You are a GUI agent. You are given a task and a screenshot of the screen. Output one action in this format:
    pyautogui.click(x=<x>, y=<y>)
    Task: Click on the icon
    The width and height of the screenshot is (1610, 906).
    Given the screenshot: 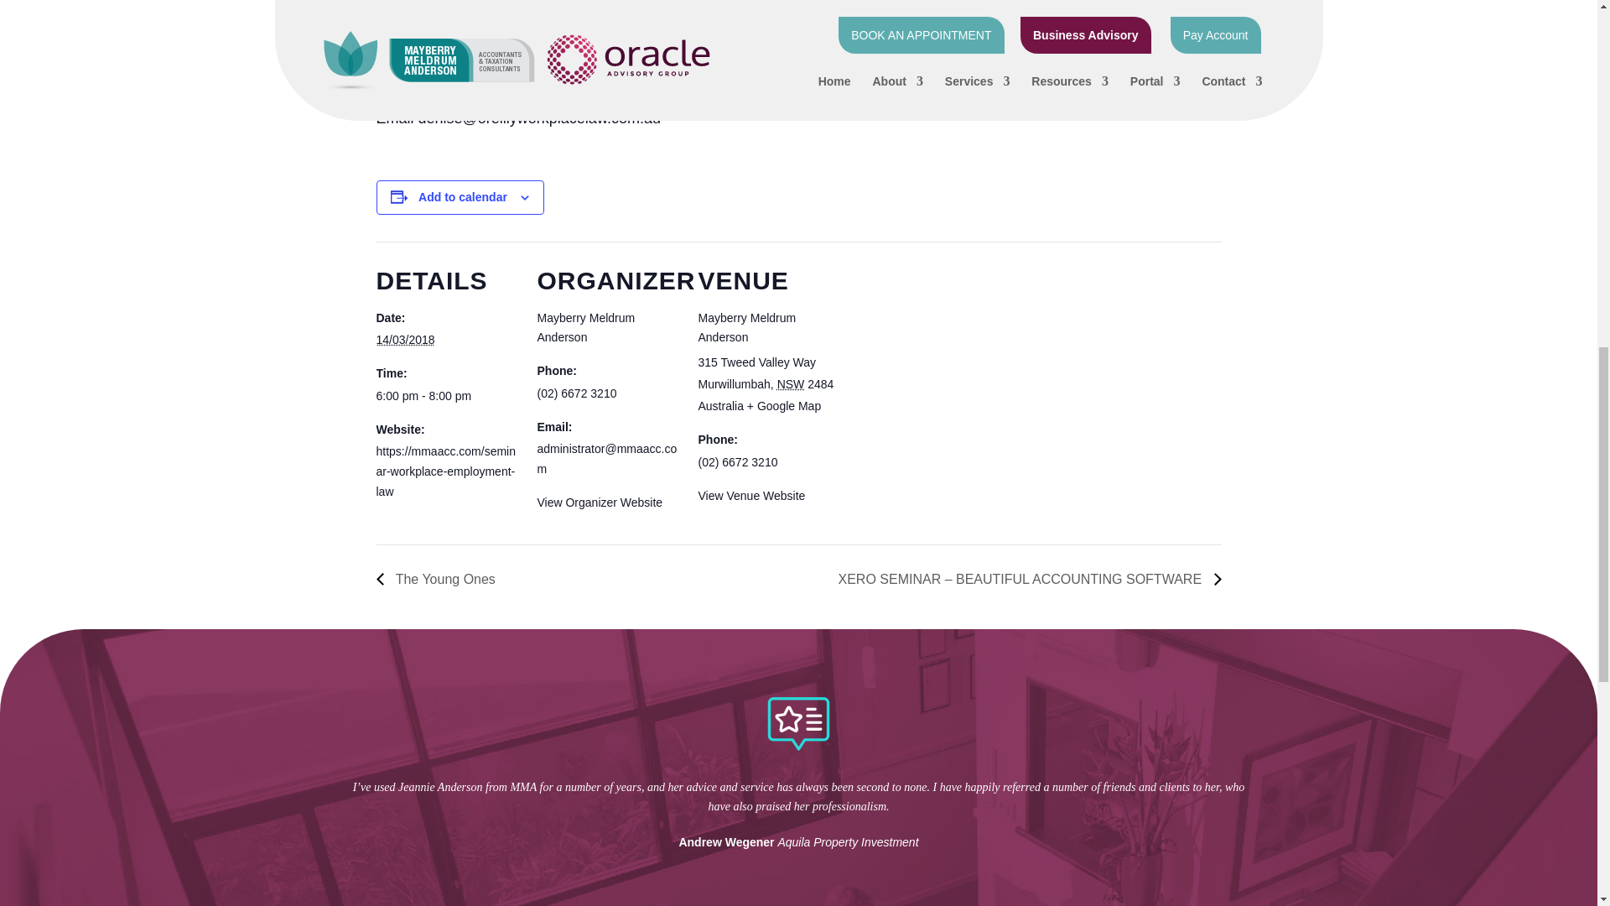 What is the action you would take?
    pyautogui.click(x=798, y=723)
    